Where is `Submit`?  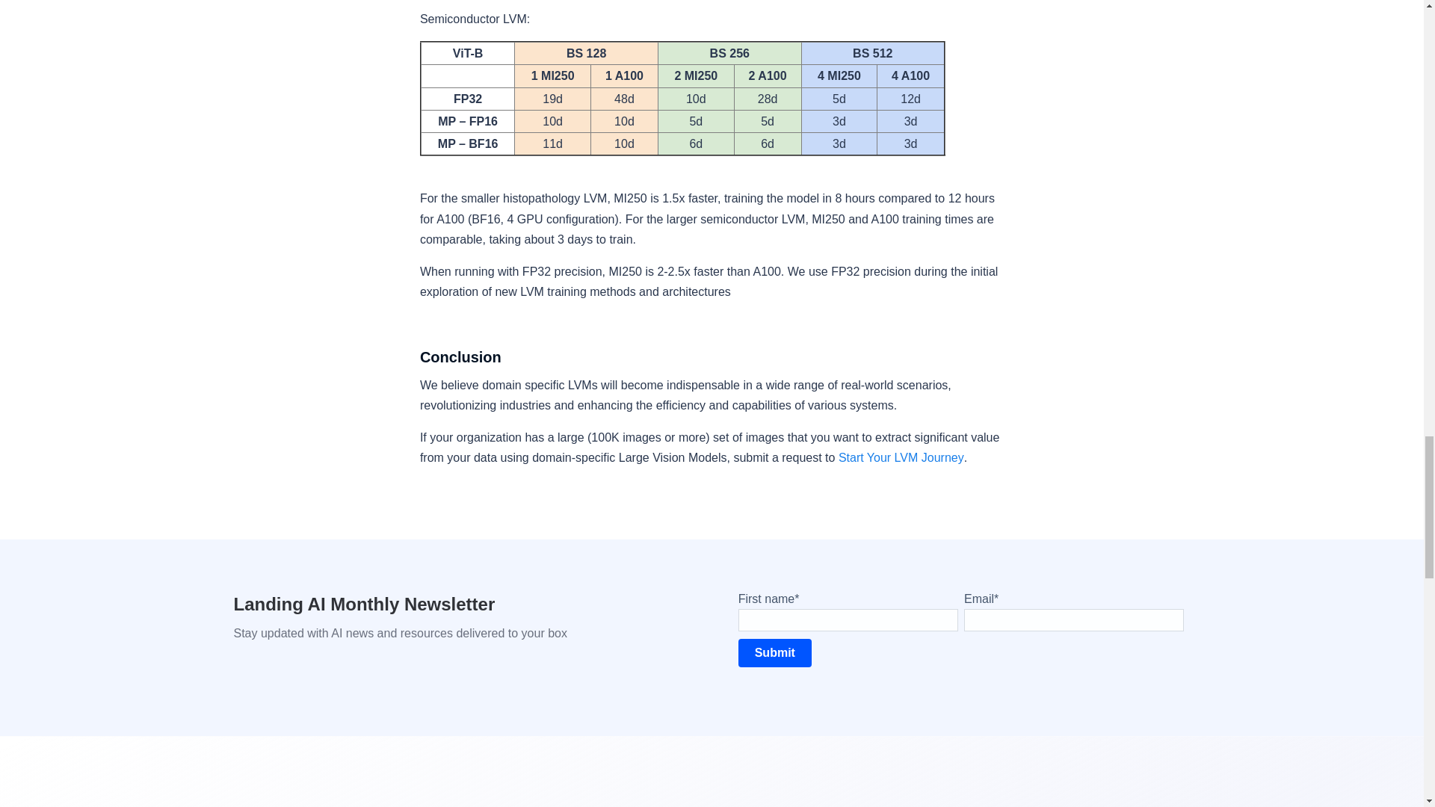 Submit is located at coordinates (775, 653).